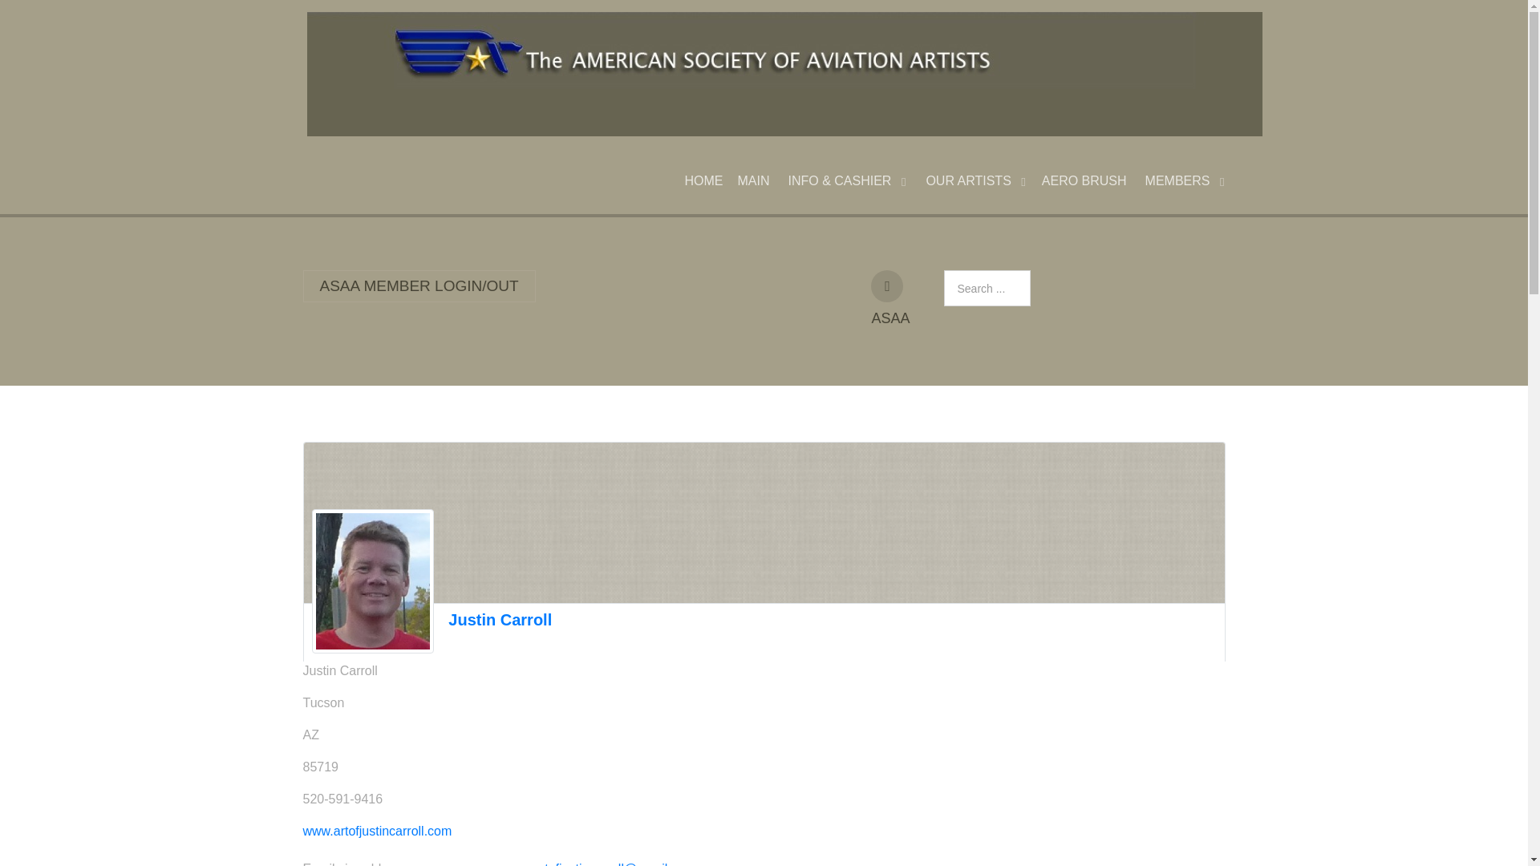 This screenshot has height=866, width=1540. I want to click on ASAA, so click(887, 285).